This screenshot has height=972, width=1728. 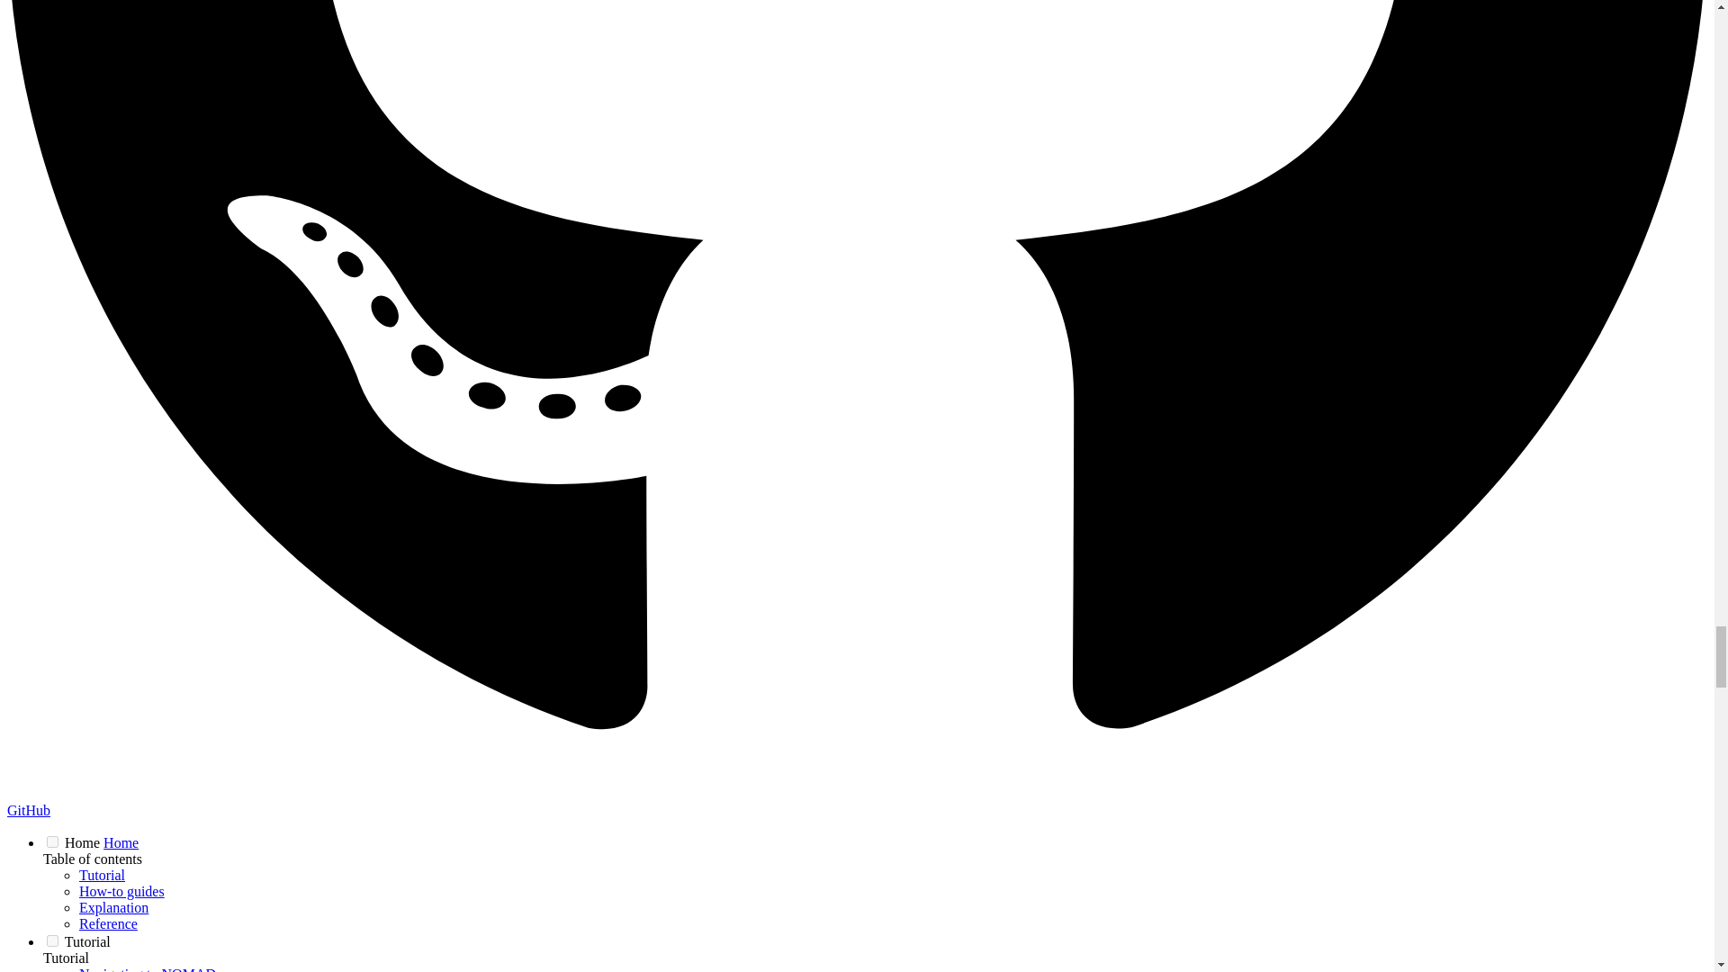 What do you see at coordinates (113, 907) in the screenshot?
I see `Explanation` at bounding box center [113, 907].